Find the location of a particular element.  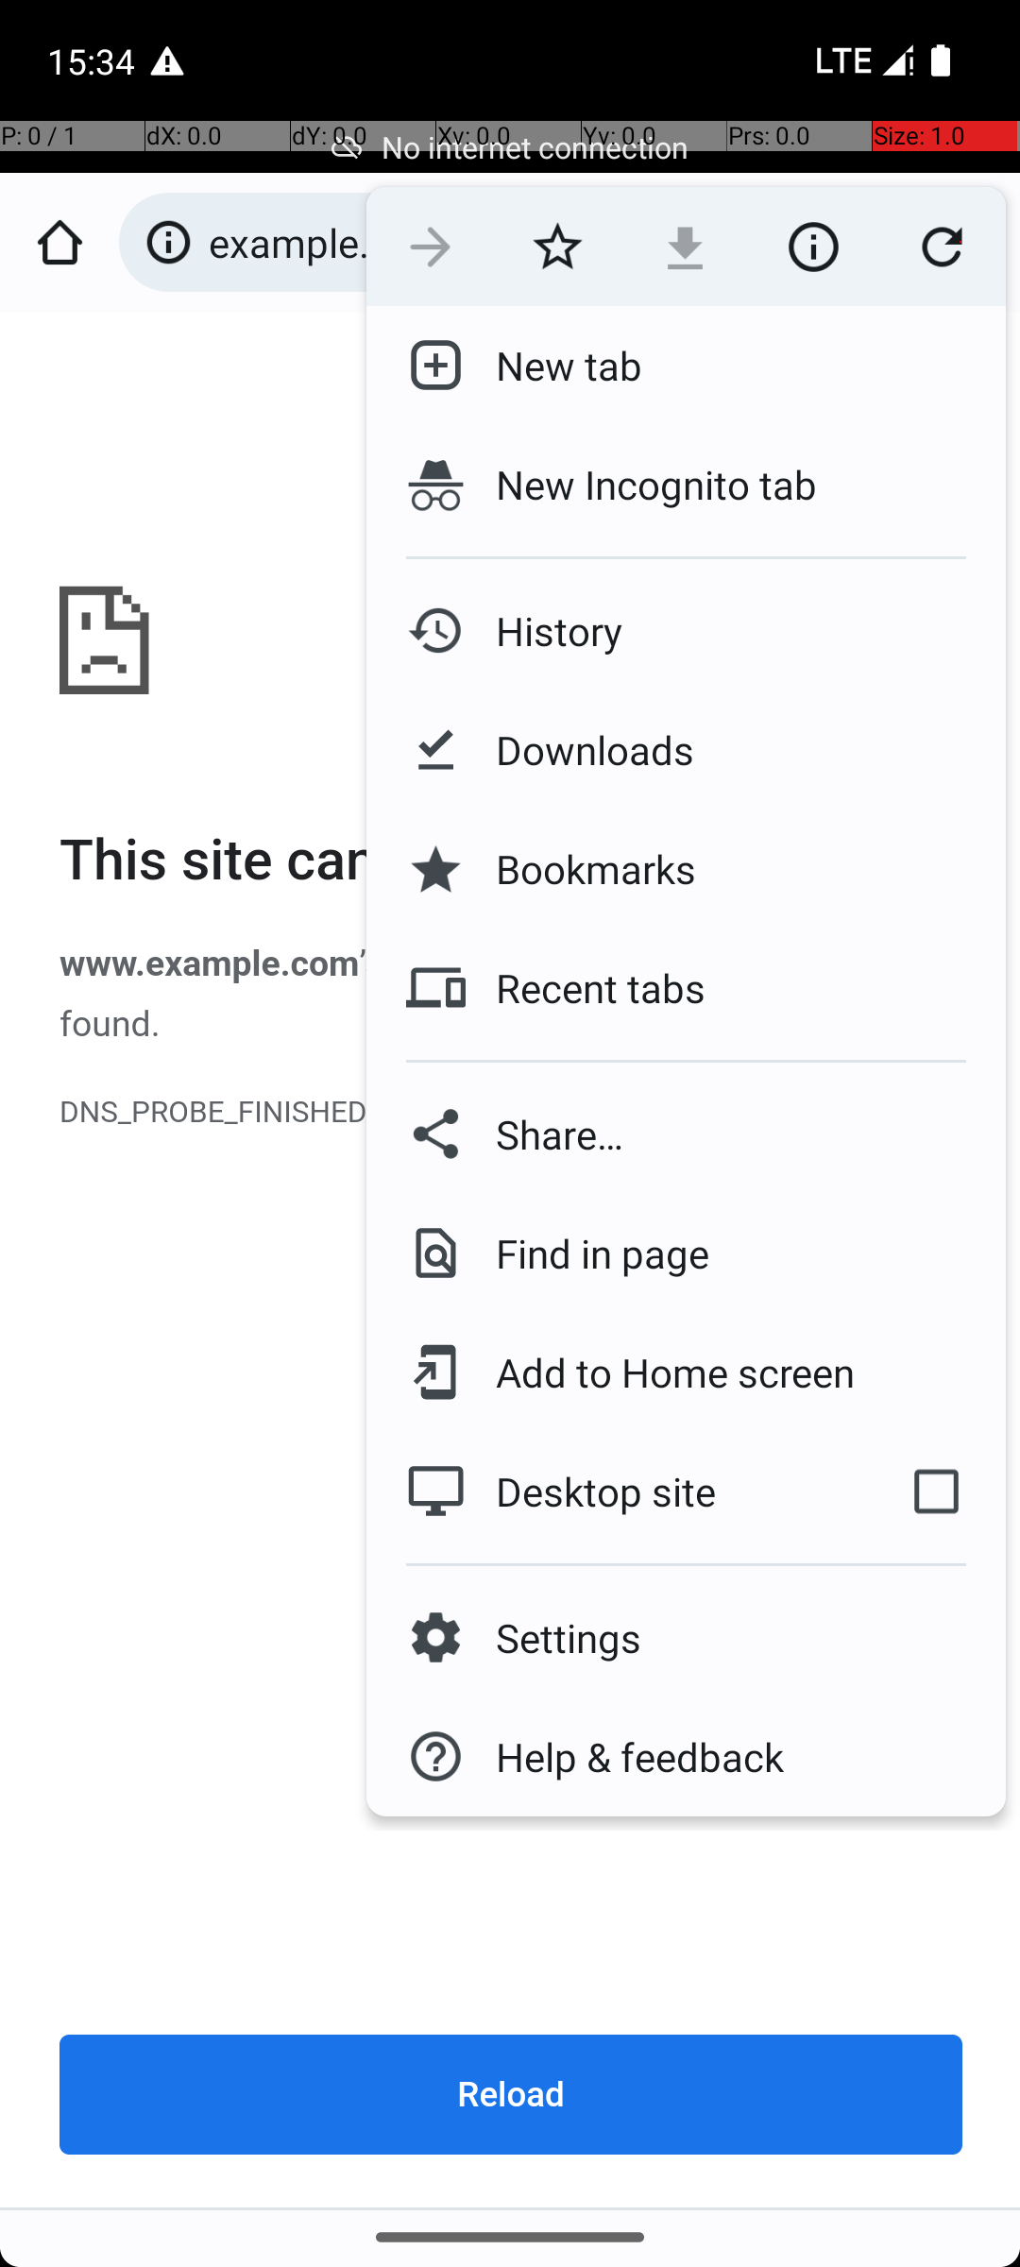

Find in page is located at coordinates (587, 1253).